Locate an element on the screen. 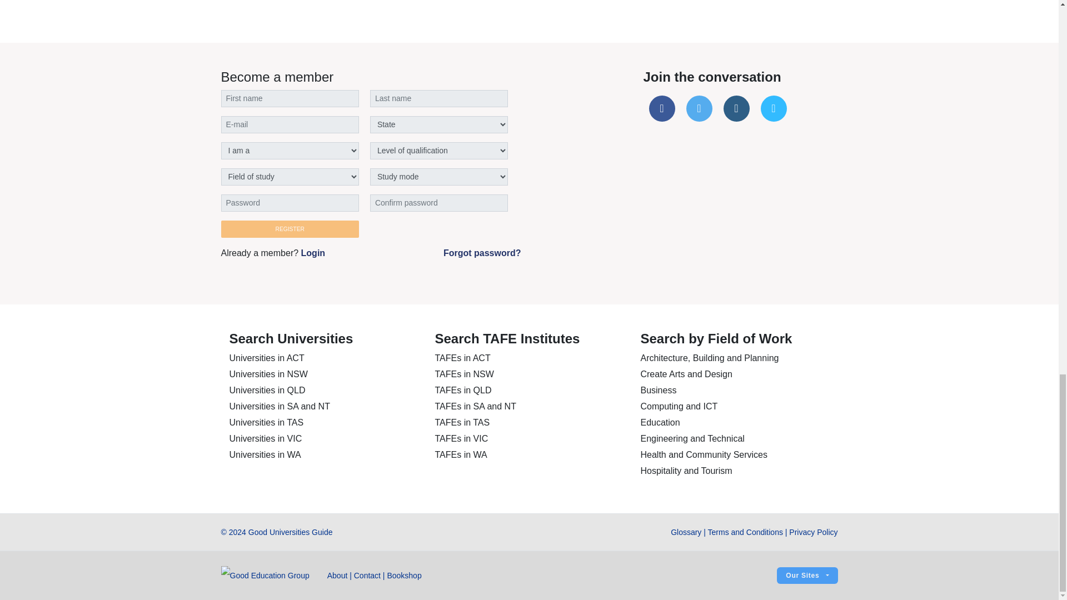 This screenshot has height=600, width=1067. Universities in VIC is located at coordinates (266, 438).